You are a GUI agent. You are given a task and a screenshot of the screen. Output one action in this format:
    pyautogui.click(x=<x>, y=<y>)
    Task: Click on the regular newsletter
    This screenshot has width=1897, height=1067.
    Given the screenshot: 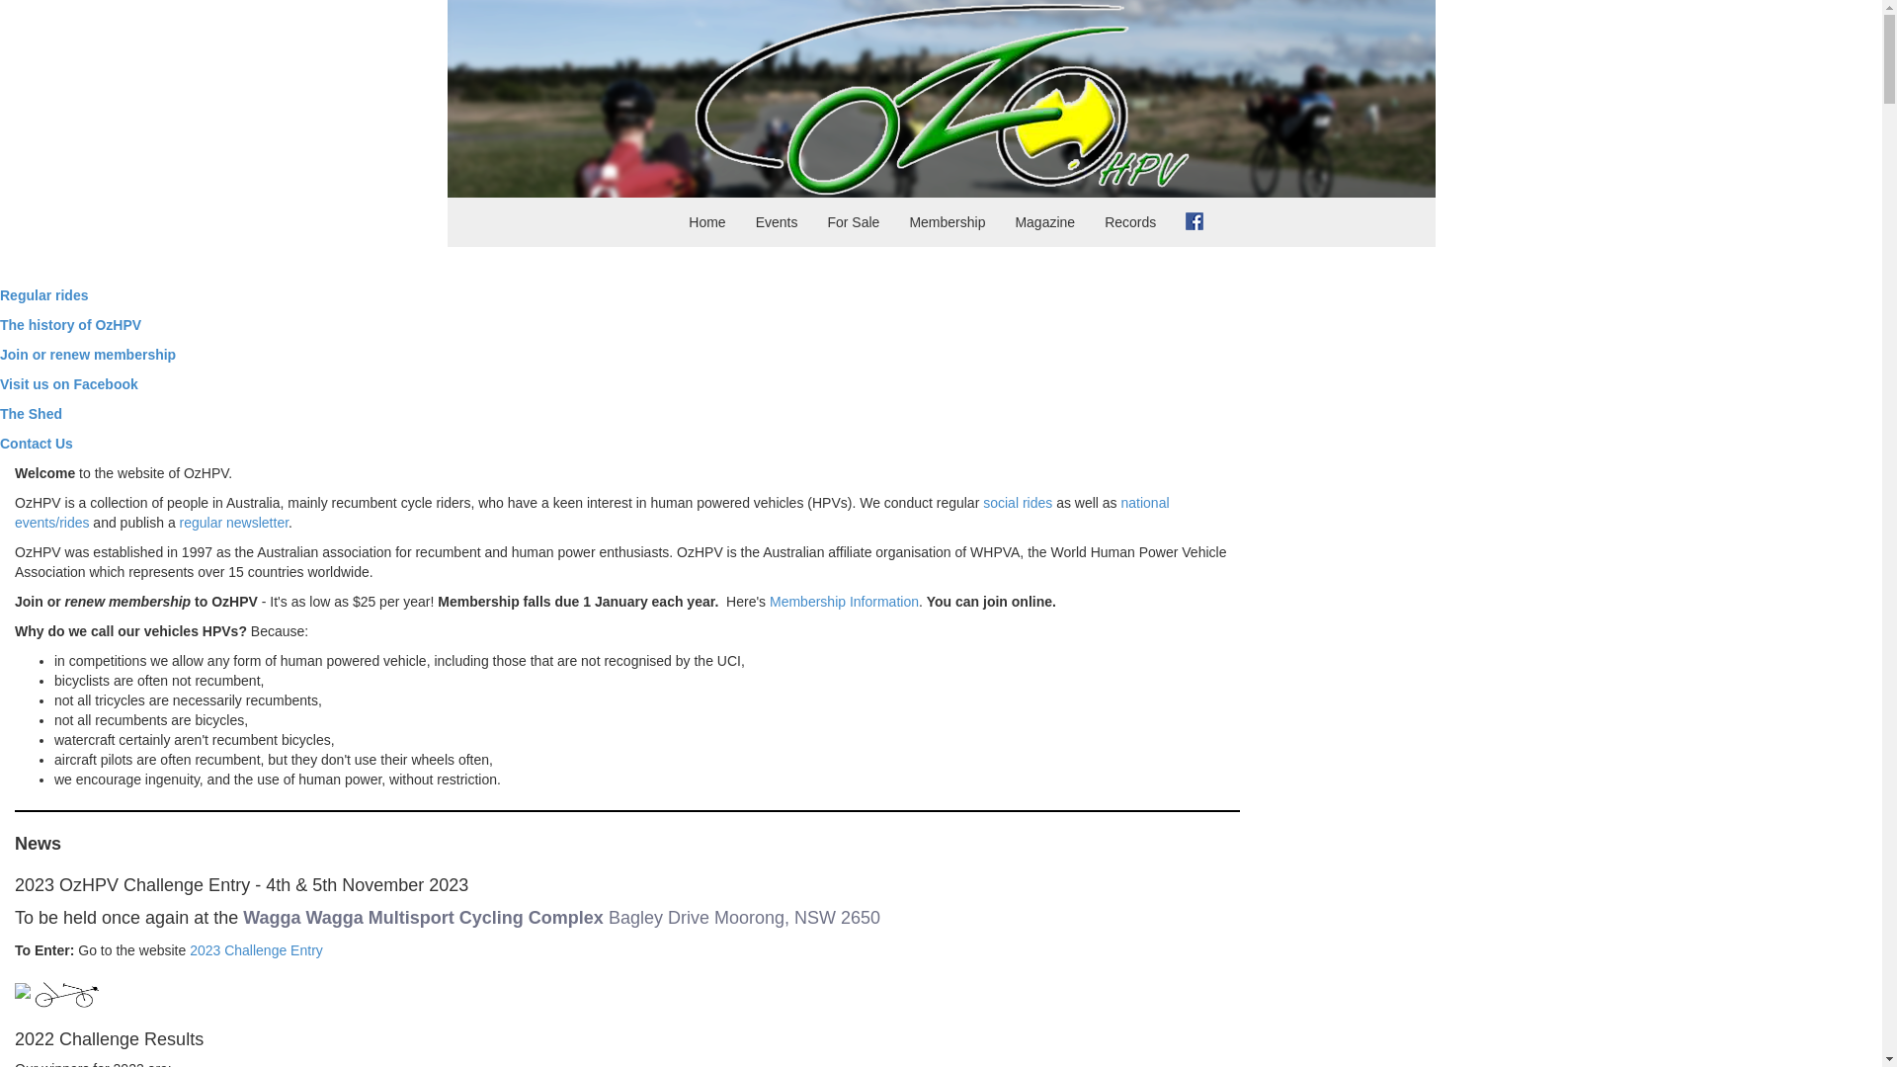 What is the action you would take?
    pyautogui.click(x=235, y=523)
    